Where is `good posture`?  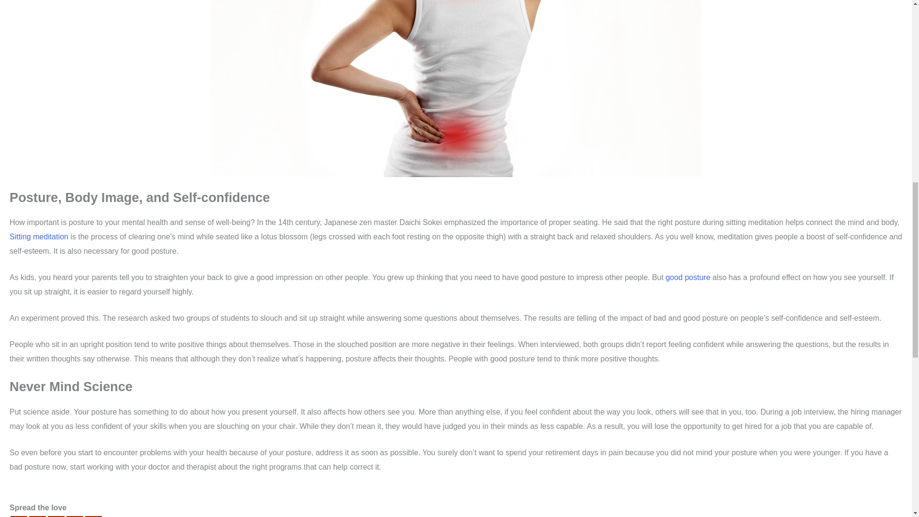 good posture is located at coordinates (688, 277).